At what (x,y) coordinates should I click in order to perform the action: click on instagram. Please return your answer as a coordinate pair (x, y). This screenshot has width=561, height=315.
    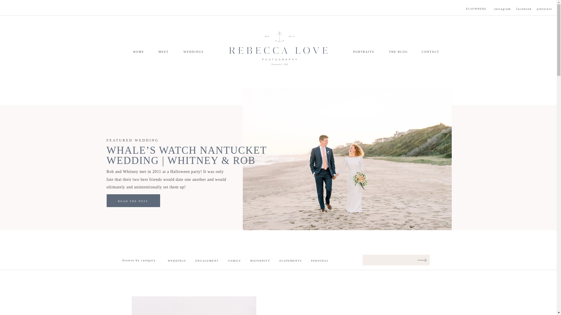
    Looking at the image, I should click on (503, 9).